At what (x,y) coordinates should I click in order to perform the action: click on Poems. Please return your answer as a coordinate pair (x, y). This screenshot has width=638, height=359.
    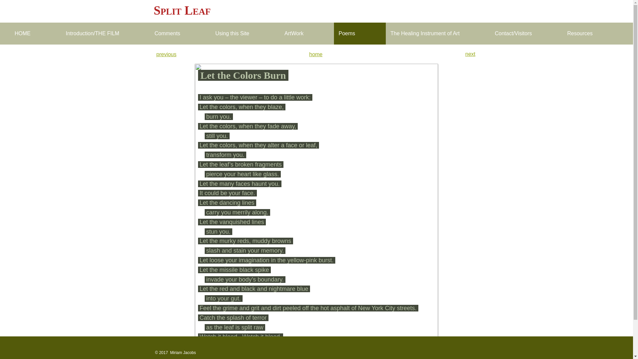
    Looking at the image, I should click on (360, 33).